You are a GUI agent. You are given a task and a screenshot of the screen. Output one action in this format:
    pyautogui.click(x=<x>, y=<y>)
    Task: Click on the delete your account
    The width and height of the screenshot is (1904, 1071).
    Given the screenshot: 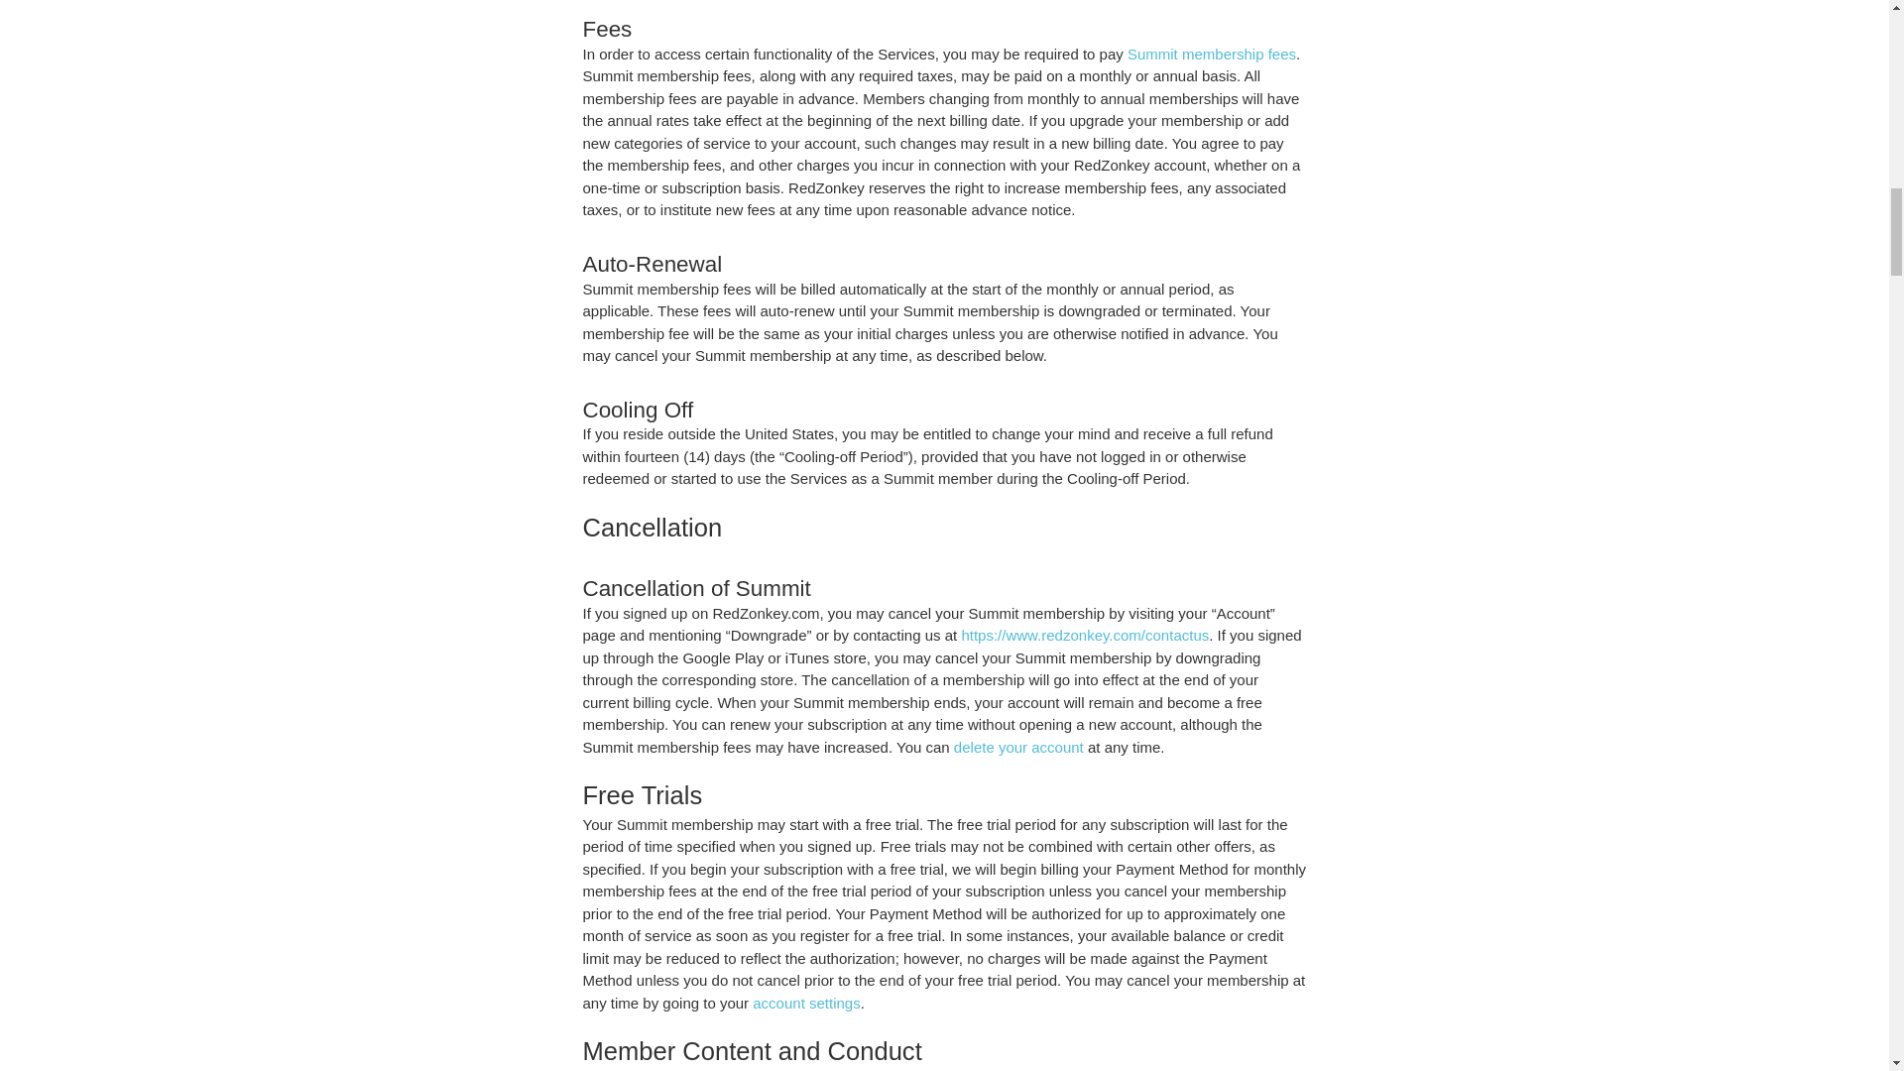 What is the action you would take?
    pyautogui.click(x=1017, y=748)
    